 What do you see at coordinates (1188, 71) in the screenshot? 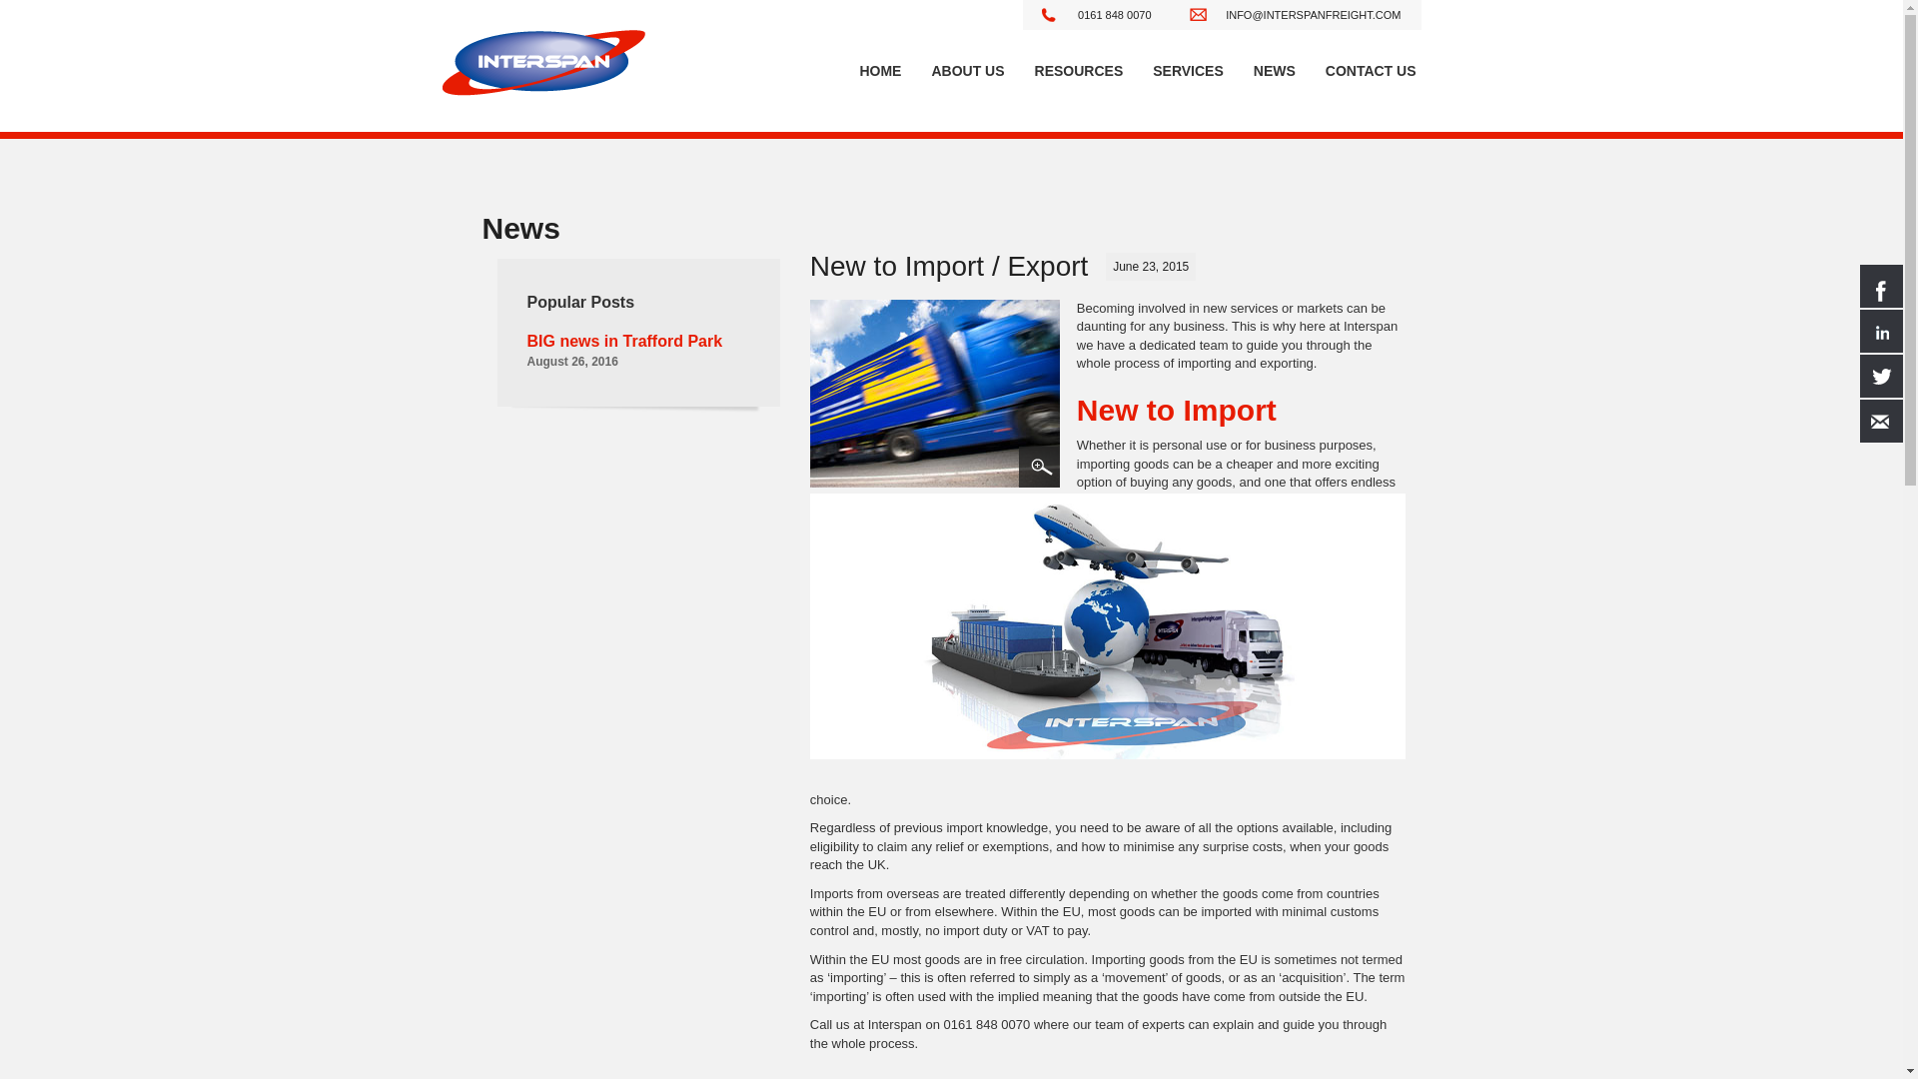
I see `SERVICES` at bounding box center [1188, 71].